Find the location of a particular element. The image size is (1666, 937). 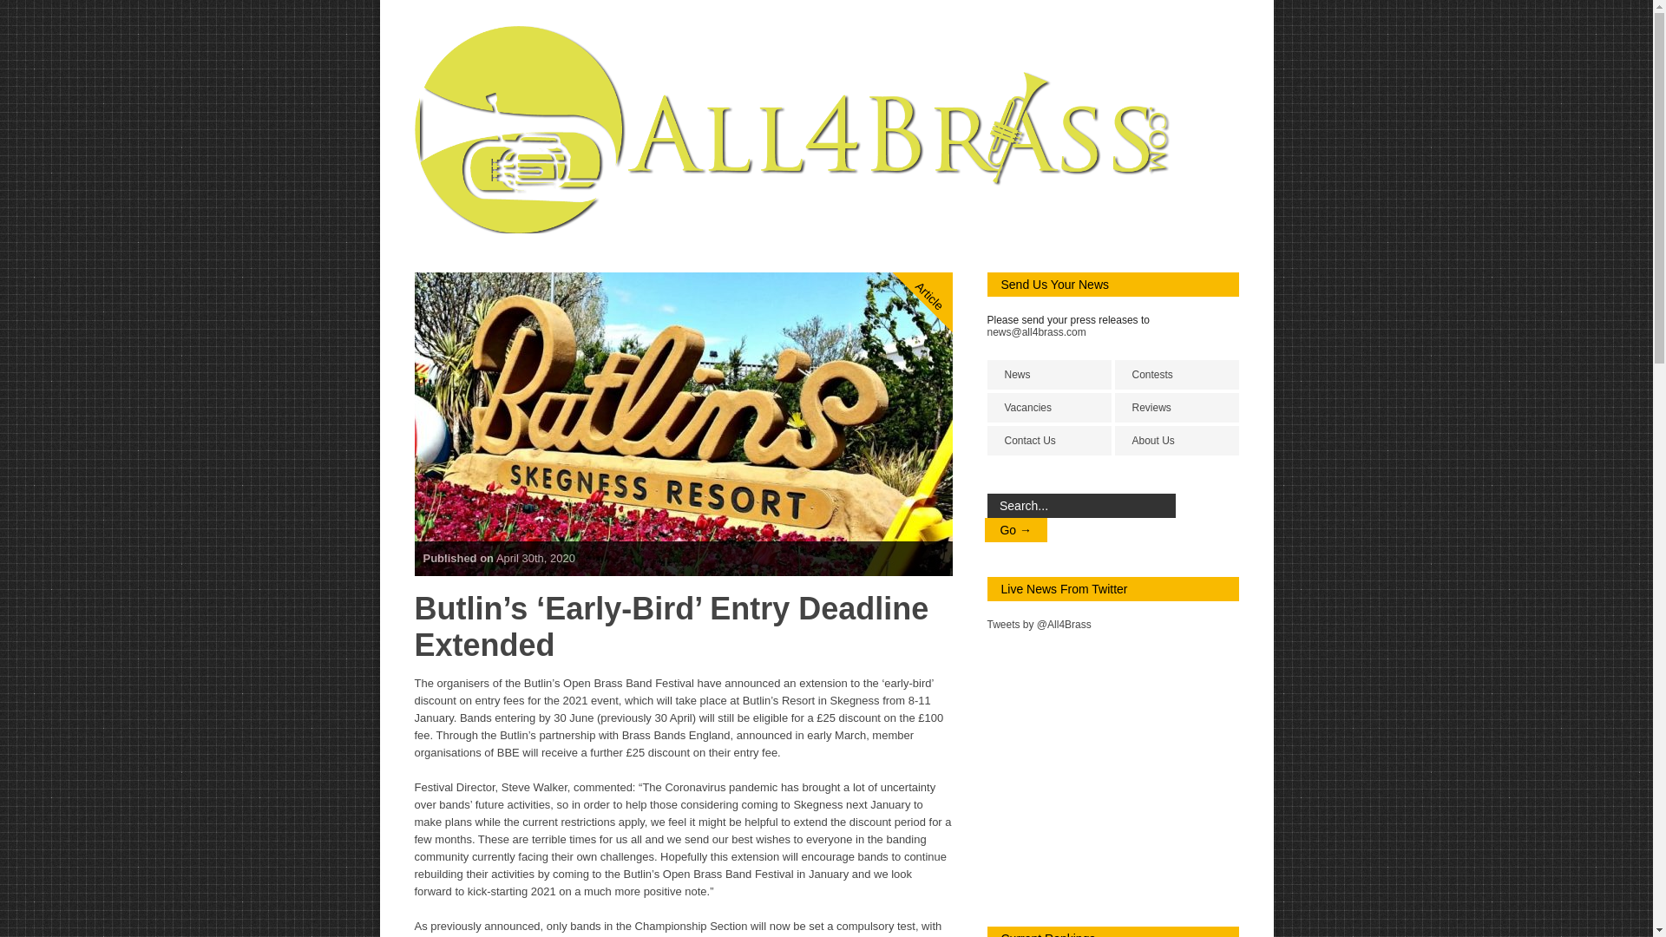

Article is located at coordinates (948, 224).